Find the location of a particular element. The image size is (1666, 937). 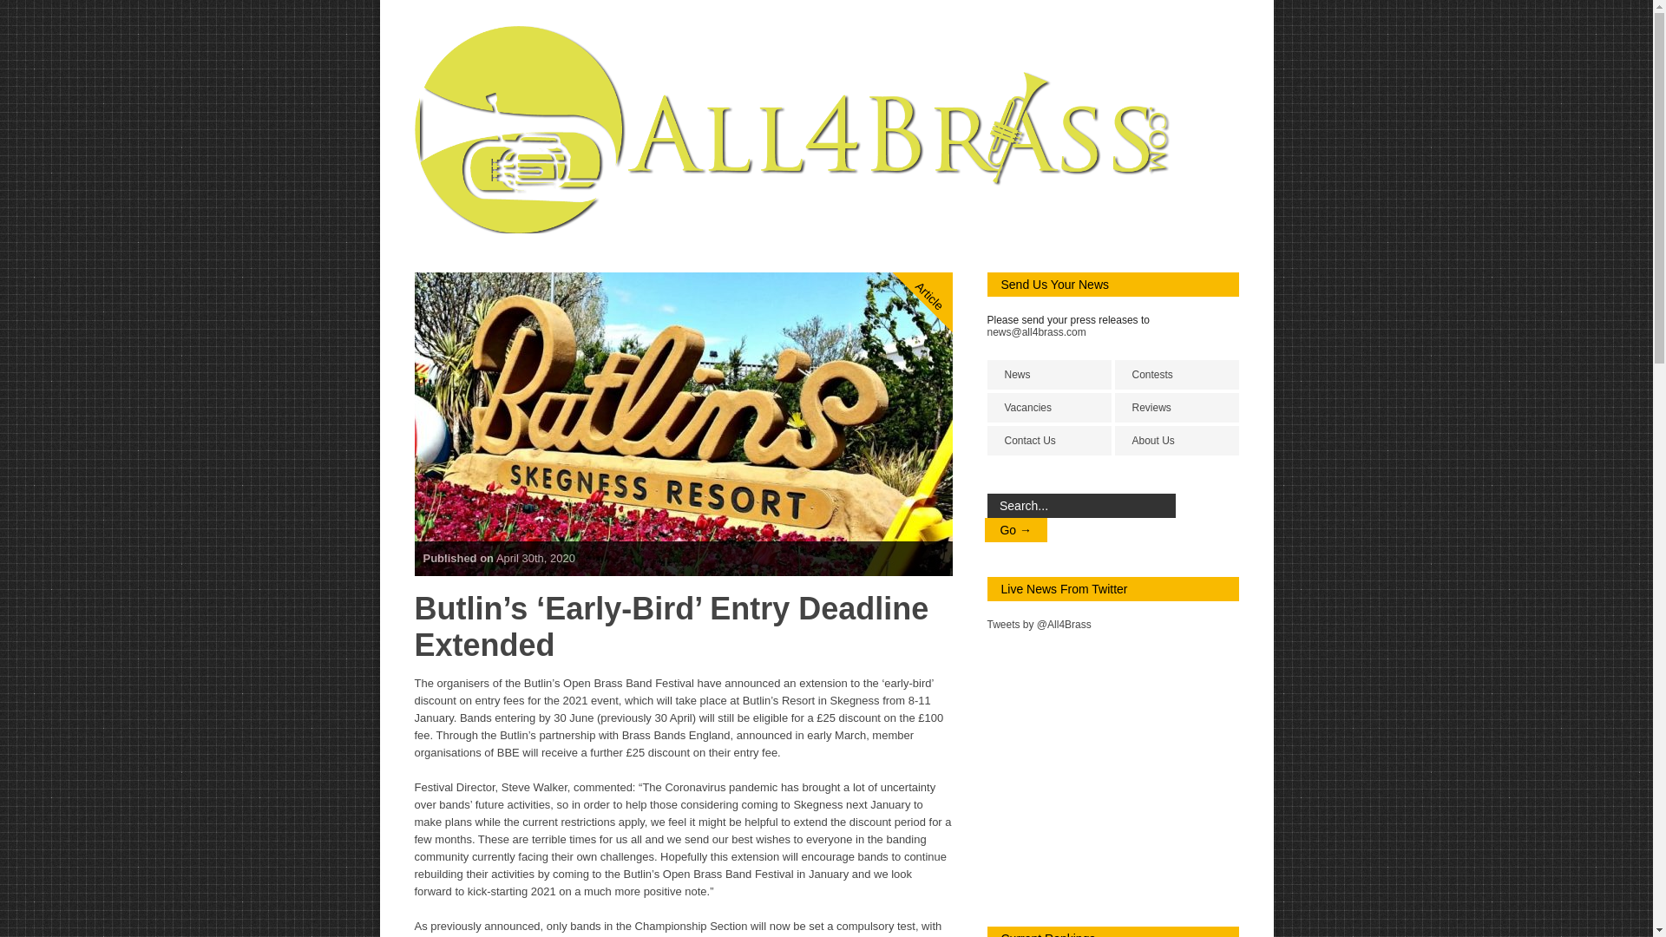

Article is located at coordinates (948, 224).